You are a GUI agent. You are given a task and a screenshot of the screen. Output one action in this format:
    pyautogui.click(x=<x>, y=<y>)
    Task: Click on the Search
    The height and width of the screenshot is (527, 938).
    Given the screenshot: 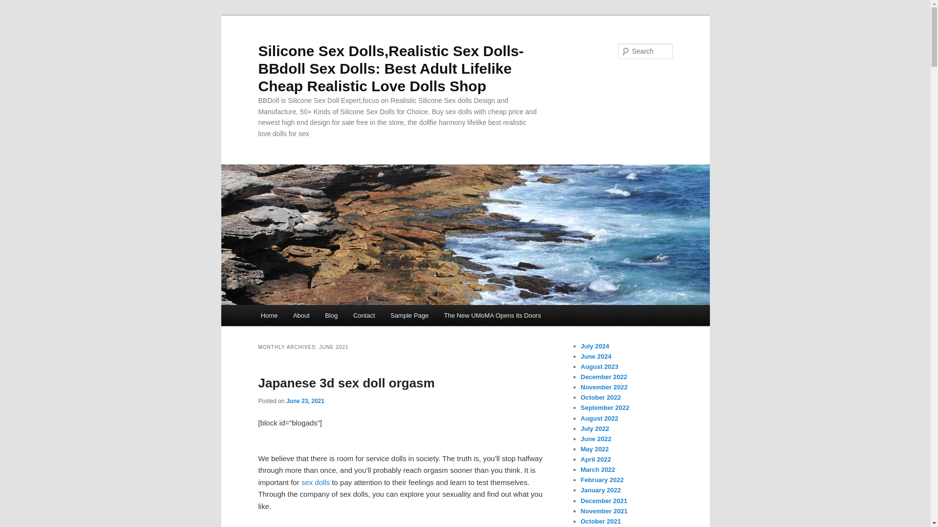 What is the action you would take?
    pyautogui.click(x=16, y=5)
    